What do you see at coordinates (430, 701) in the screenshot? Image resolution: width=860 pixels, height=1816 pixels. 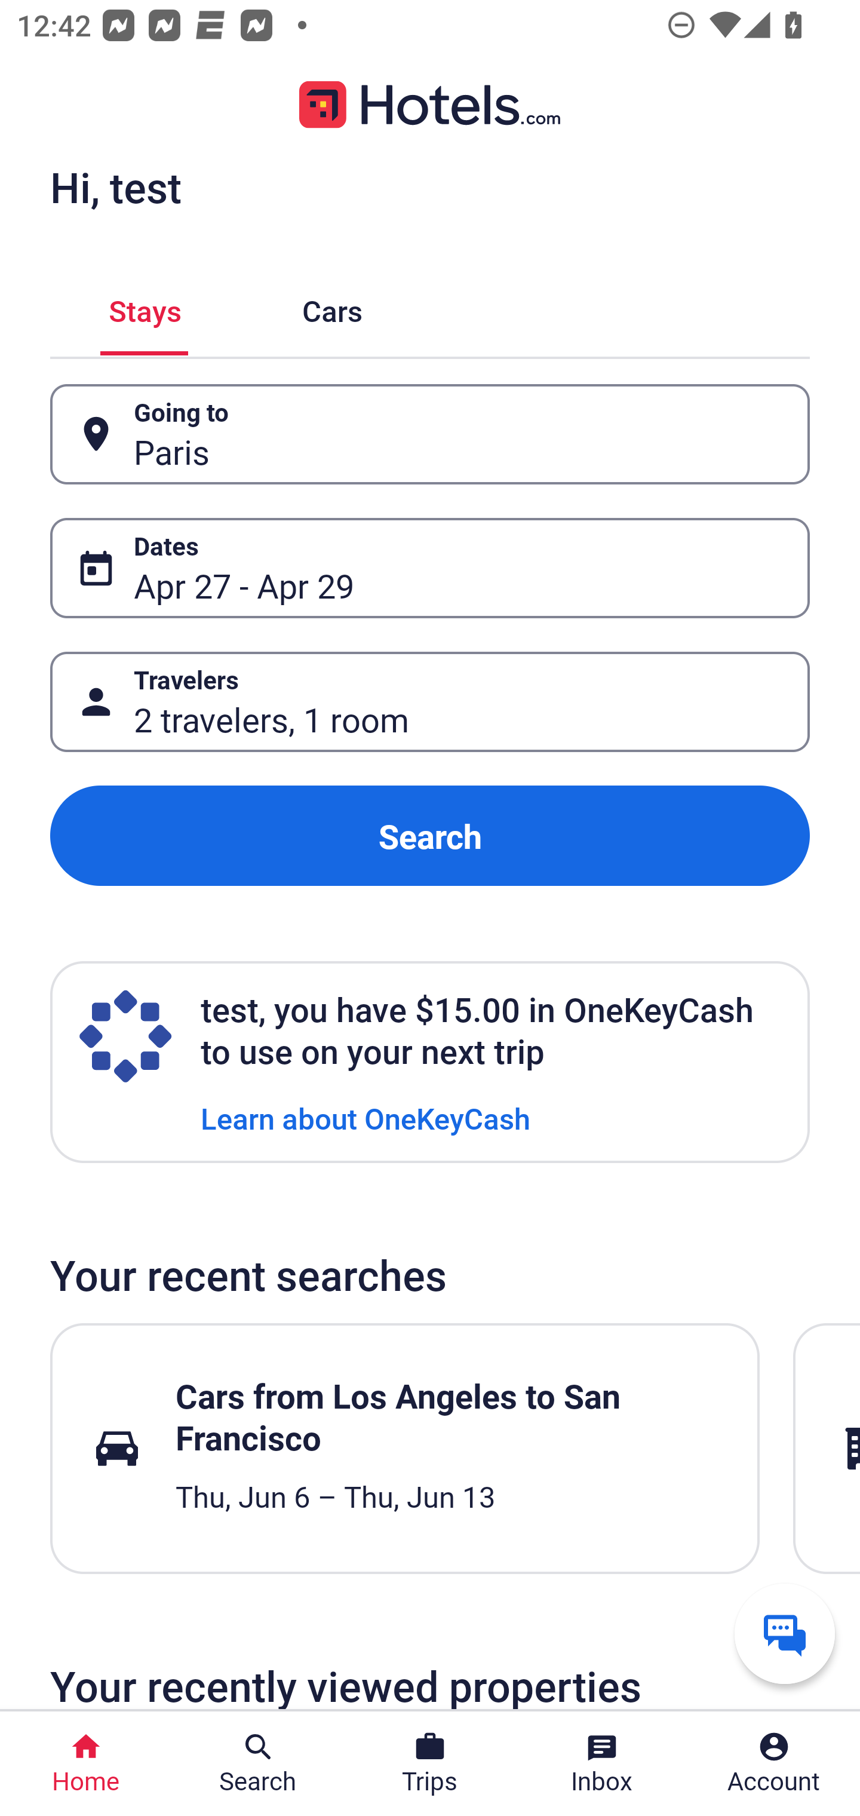 I see `Travelers Button 2 travelers, 1 room` at bounding box center [430, 701].